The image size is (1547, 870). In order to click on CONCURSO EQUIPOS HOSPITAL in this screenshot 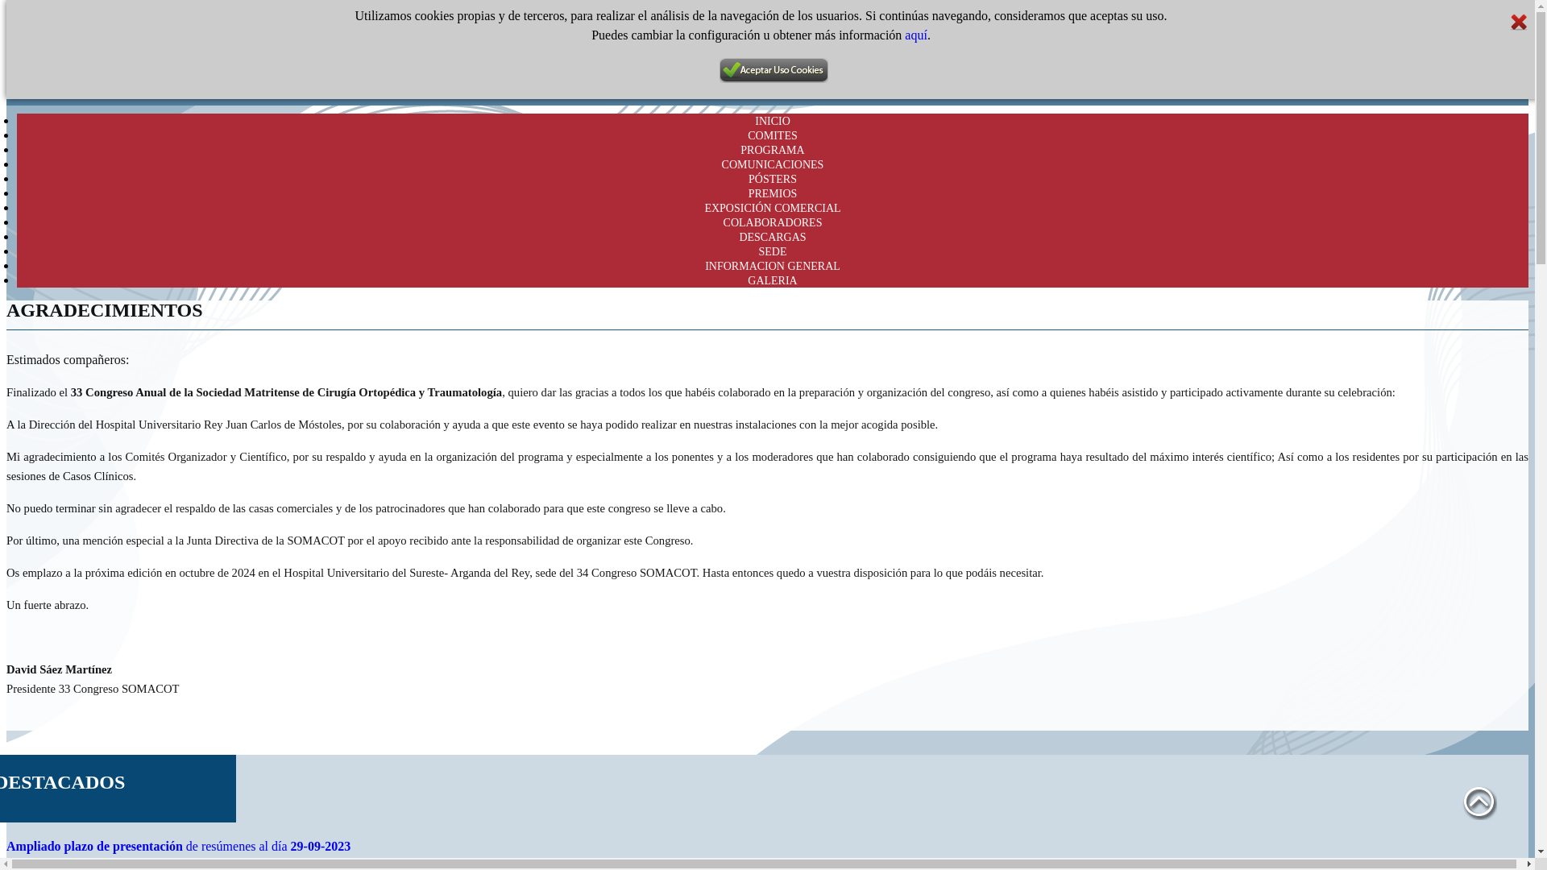, I will do `click(492, 66)`.